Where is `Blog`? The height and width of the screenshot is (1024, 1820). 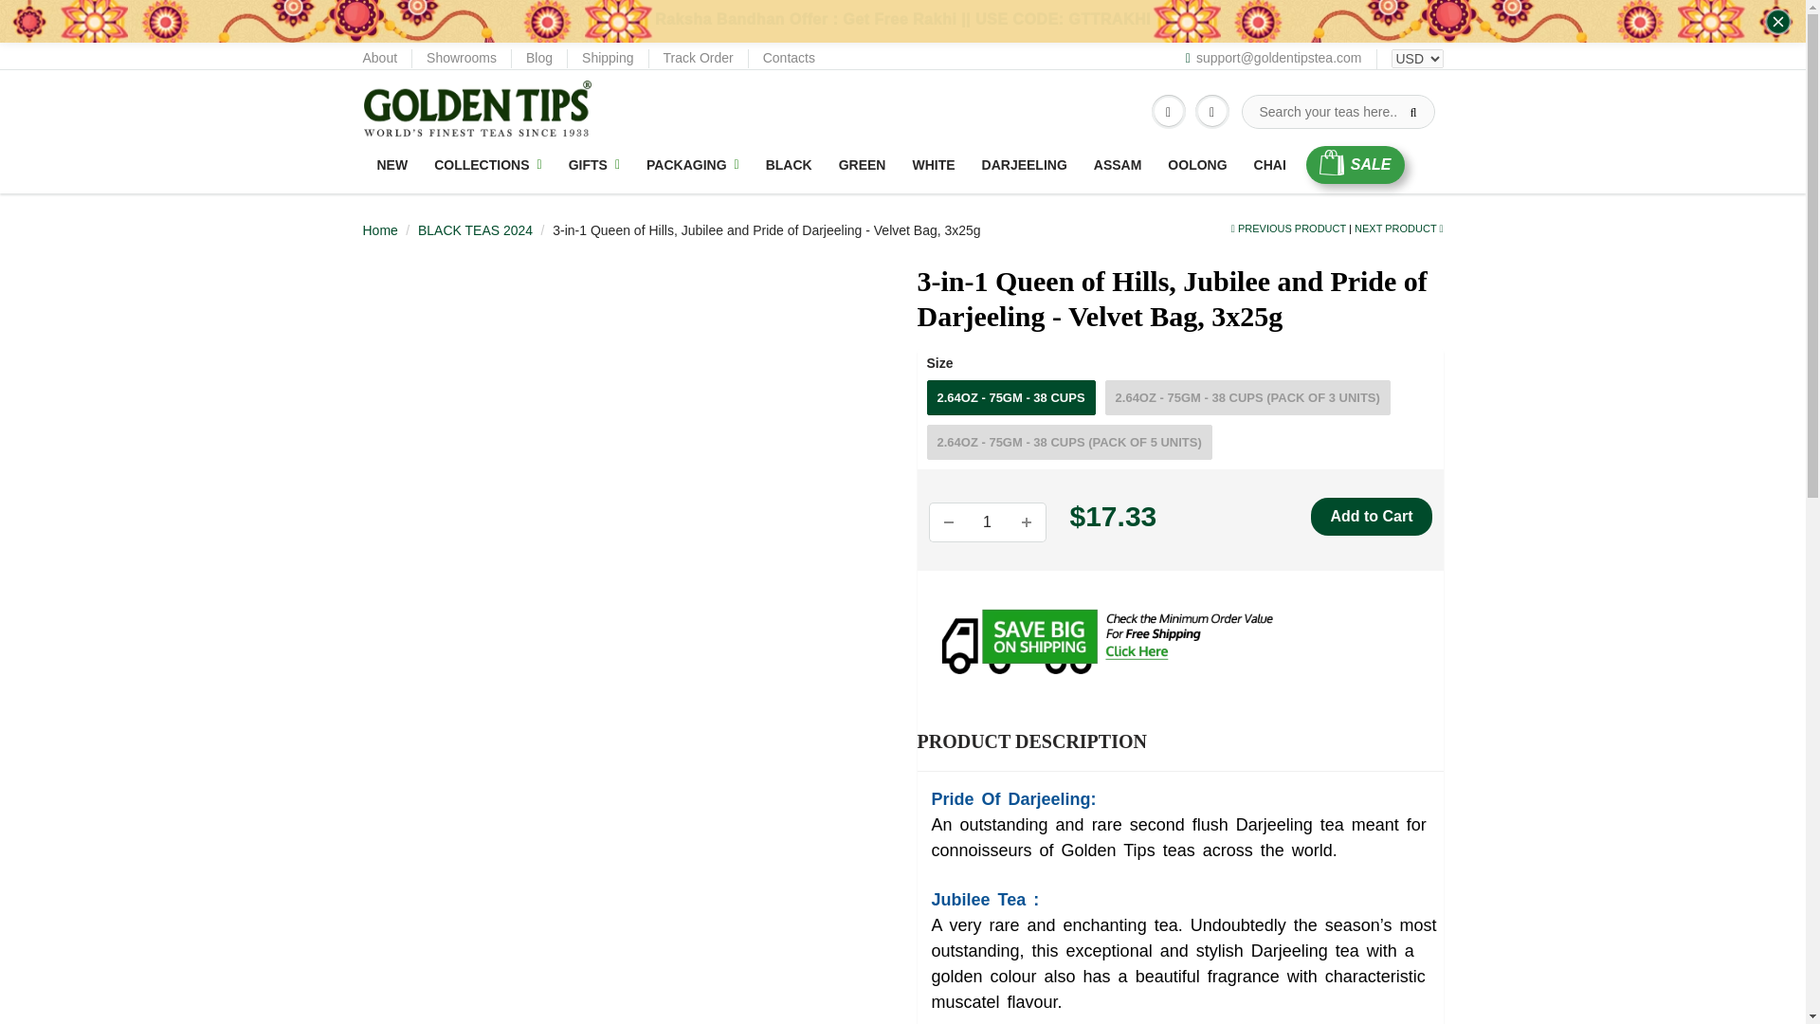 Blog is located at coordinates (538, 59).